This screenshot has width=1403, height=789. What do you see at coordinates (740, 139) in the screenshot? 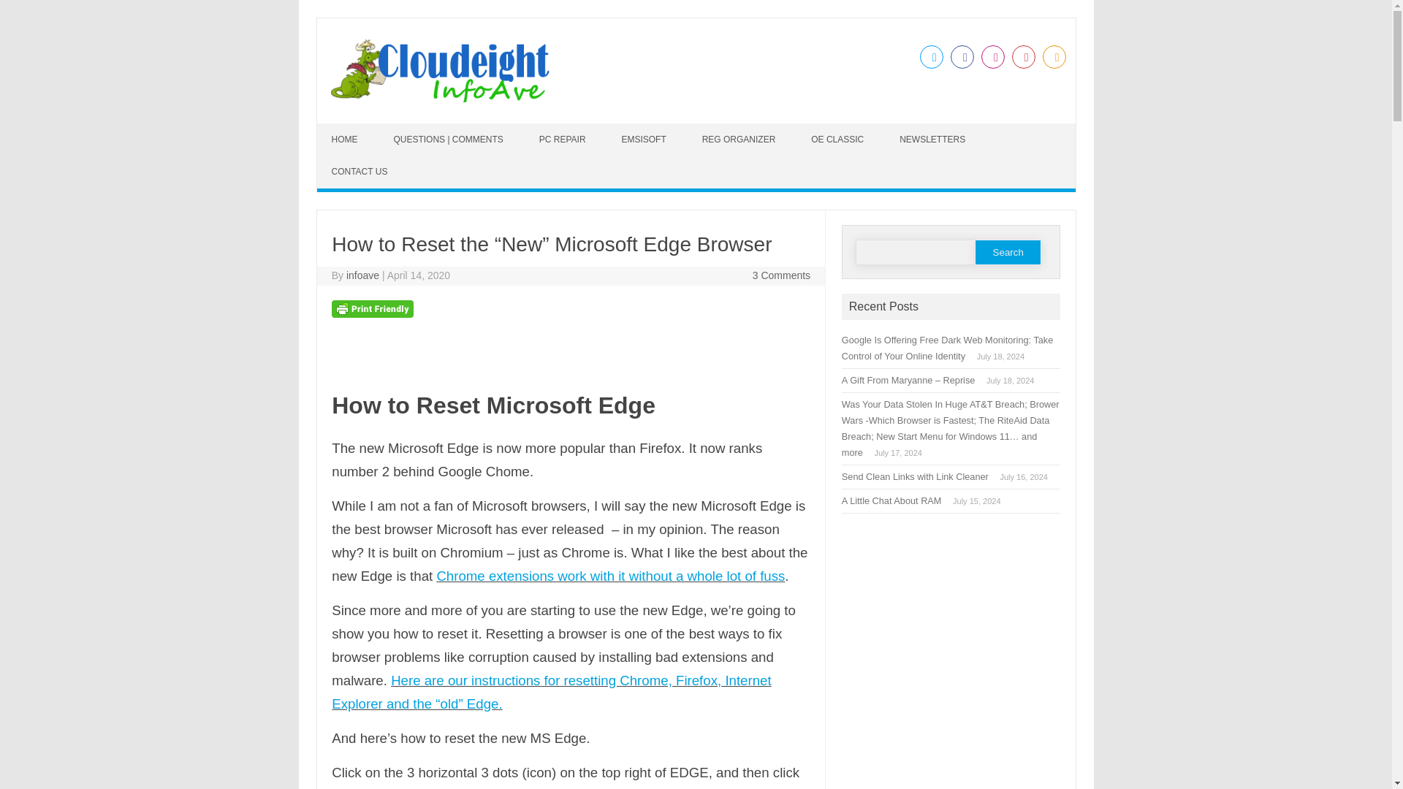
I see `REG ORGANIZER` at bounding box center [740, 139].